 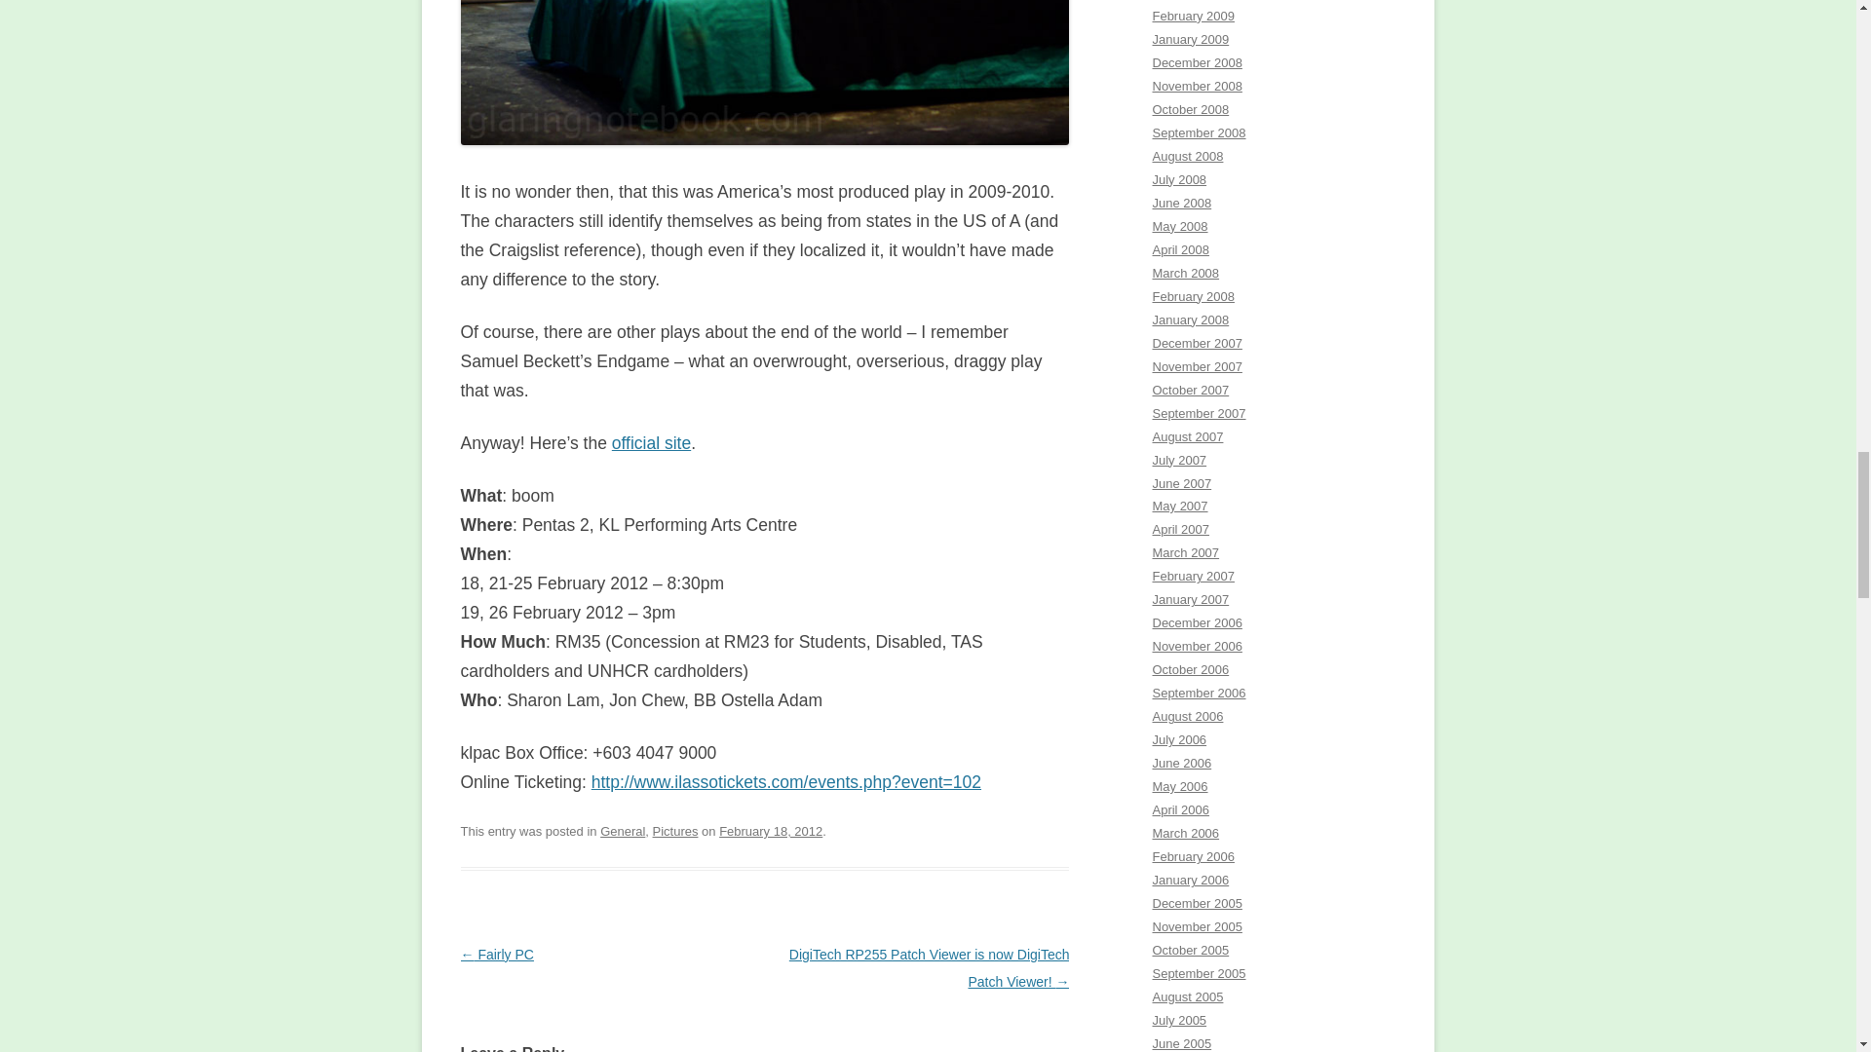 I want to click on General, so click(x=623, y=830).